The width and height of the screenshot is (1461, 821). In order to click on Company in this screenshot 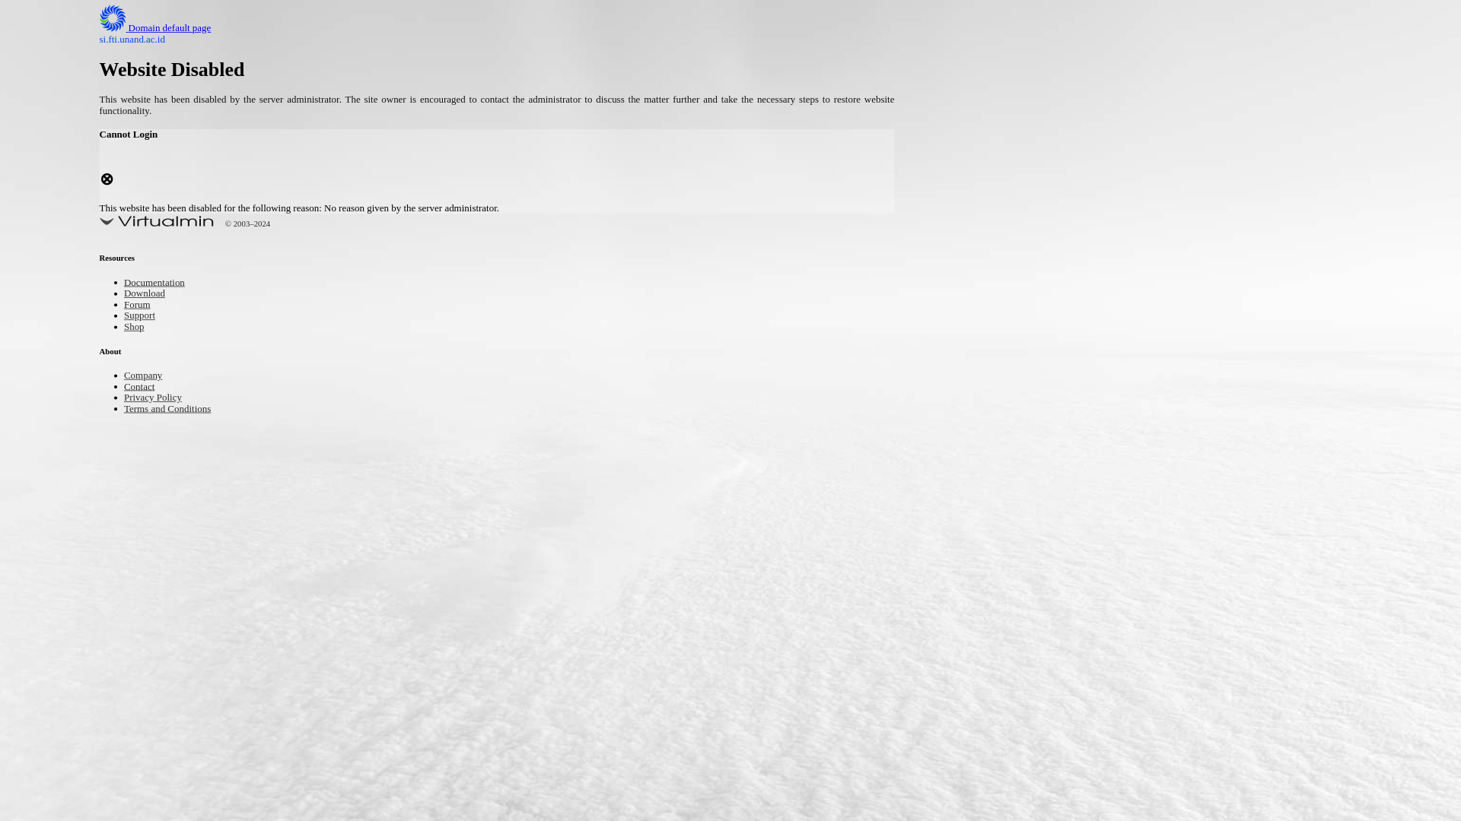, I will do `click(148, 376)`.